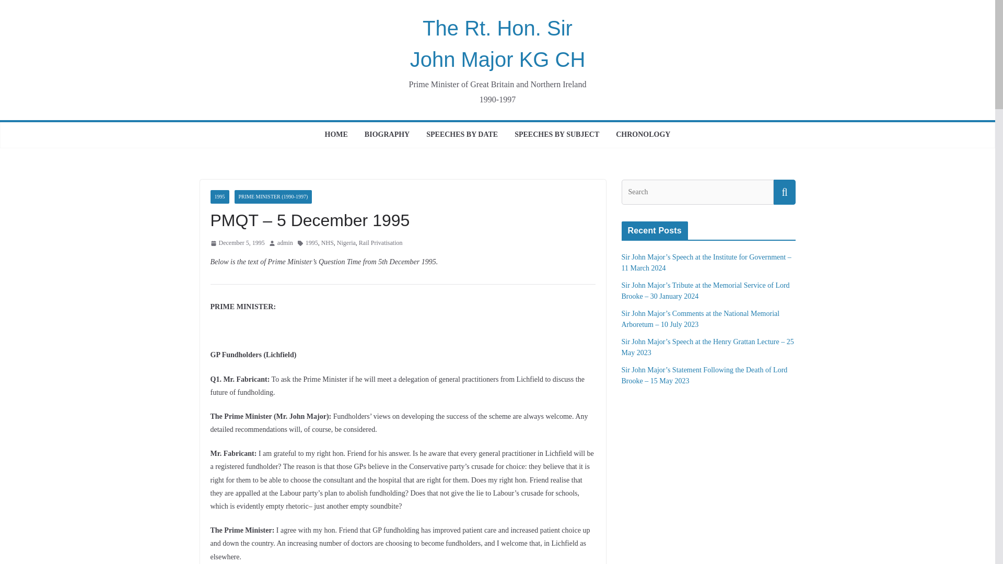 This screenshot has width=1003, height=564. What do you see at coordinates (285, 243) in the screenshot?
I see `admin` at bounding box center [285, 243].